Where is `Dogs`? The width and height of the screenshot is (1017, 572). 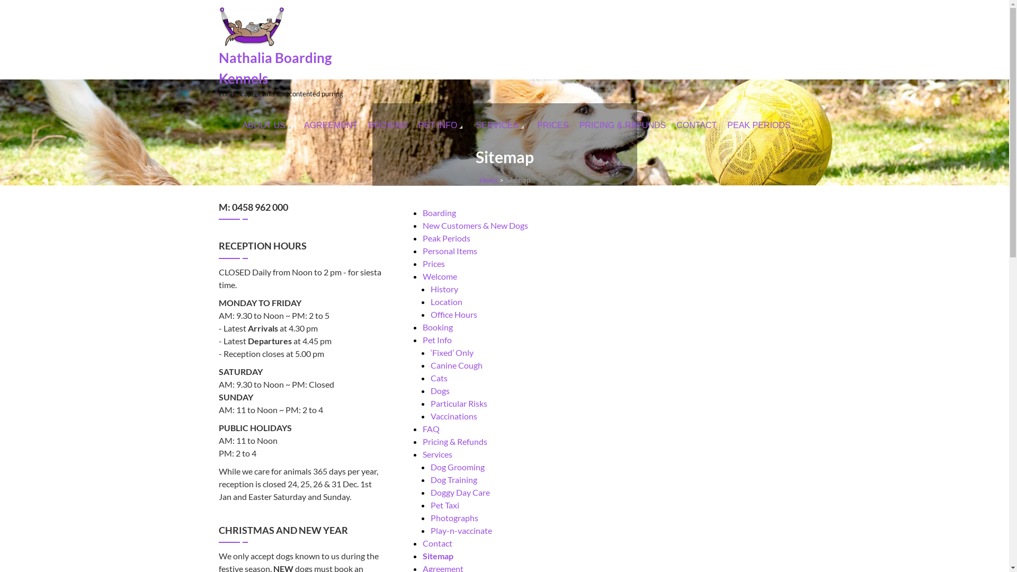
Dogs is located at coordinates (440, 391).